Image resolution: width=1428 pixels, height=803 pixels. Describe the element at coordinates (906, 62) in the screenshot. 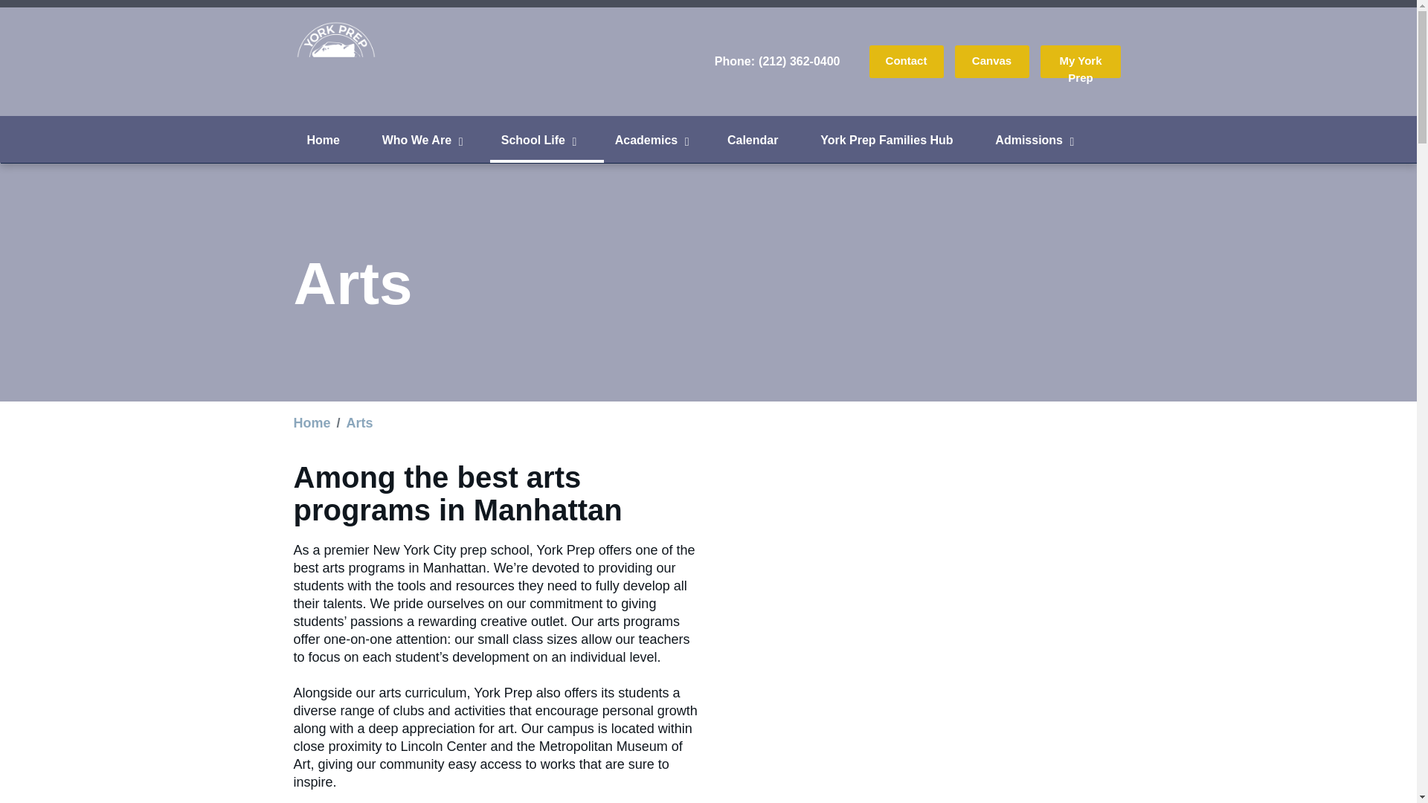

I see `Contact` at that location.